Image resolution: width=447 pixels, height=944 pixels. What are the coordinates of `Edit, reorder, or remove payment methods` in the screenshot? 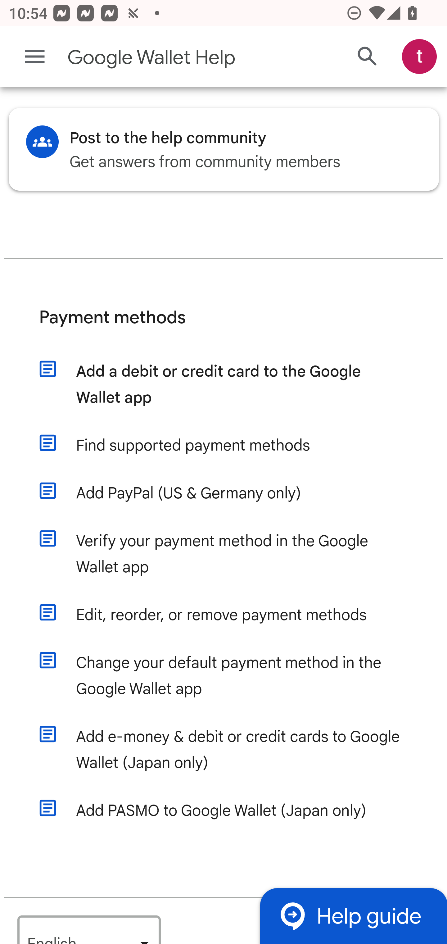 It's located at (235, 615).